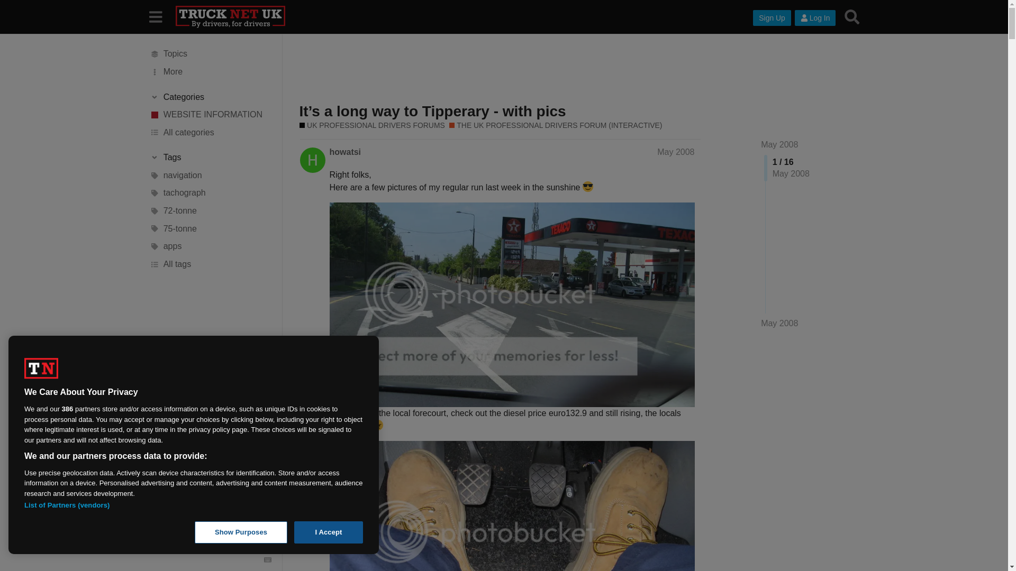 This screenshot has width=1016, height=571. What do you see at coordinates (779, 324) in the screenshot?
I see `May 2008` at bounding box center [779, 324].